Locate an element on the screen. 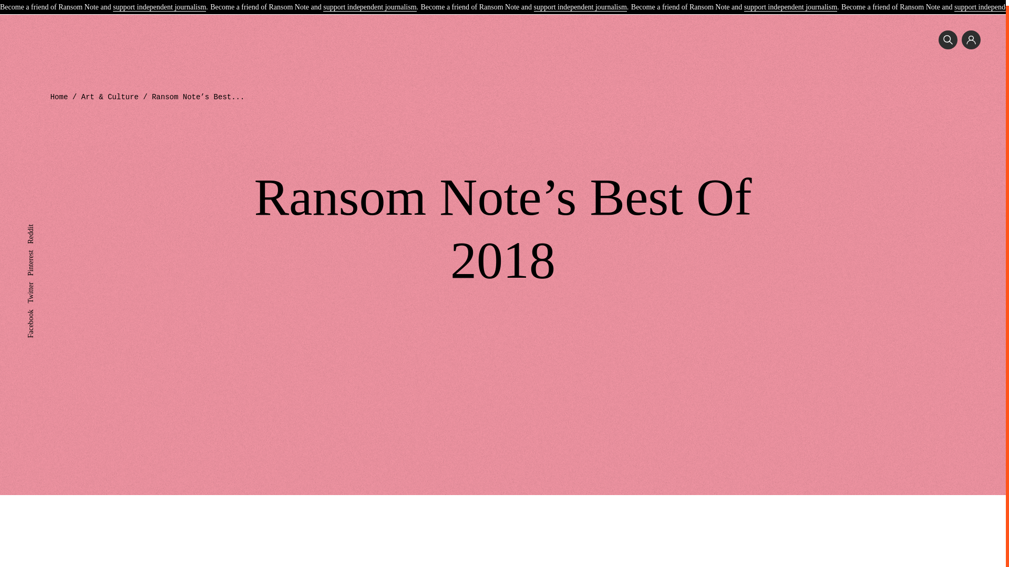  Twitter is located at coordinates (37, 280).